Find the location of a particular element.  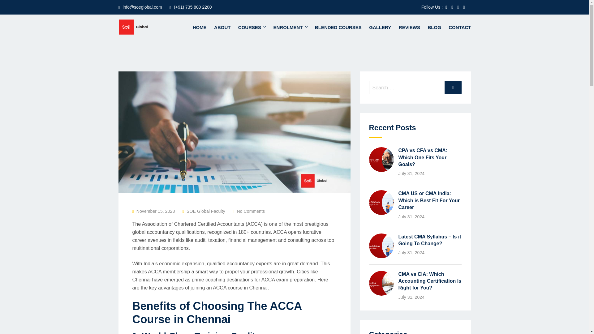

SOE Global Faculty is located at coordinates (205, 211).